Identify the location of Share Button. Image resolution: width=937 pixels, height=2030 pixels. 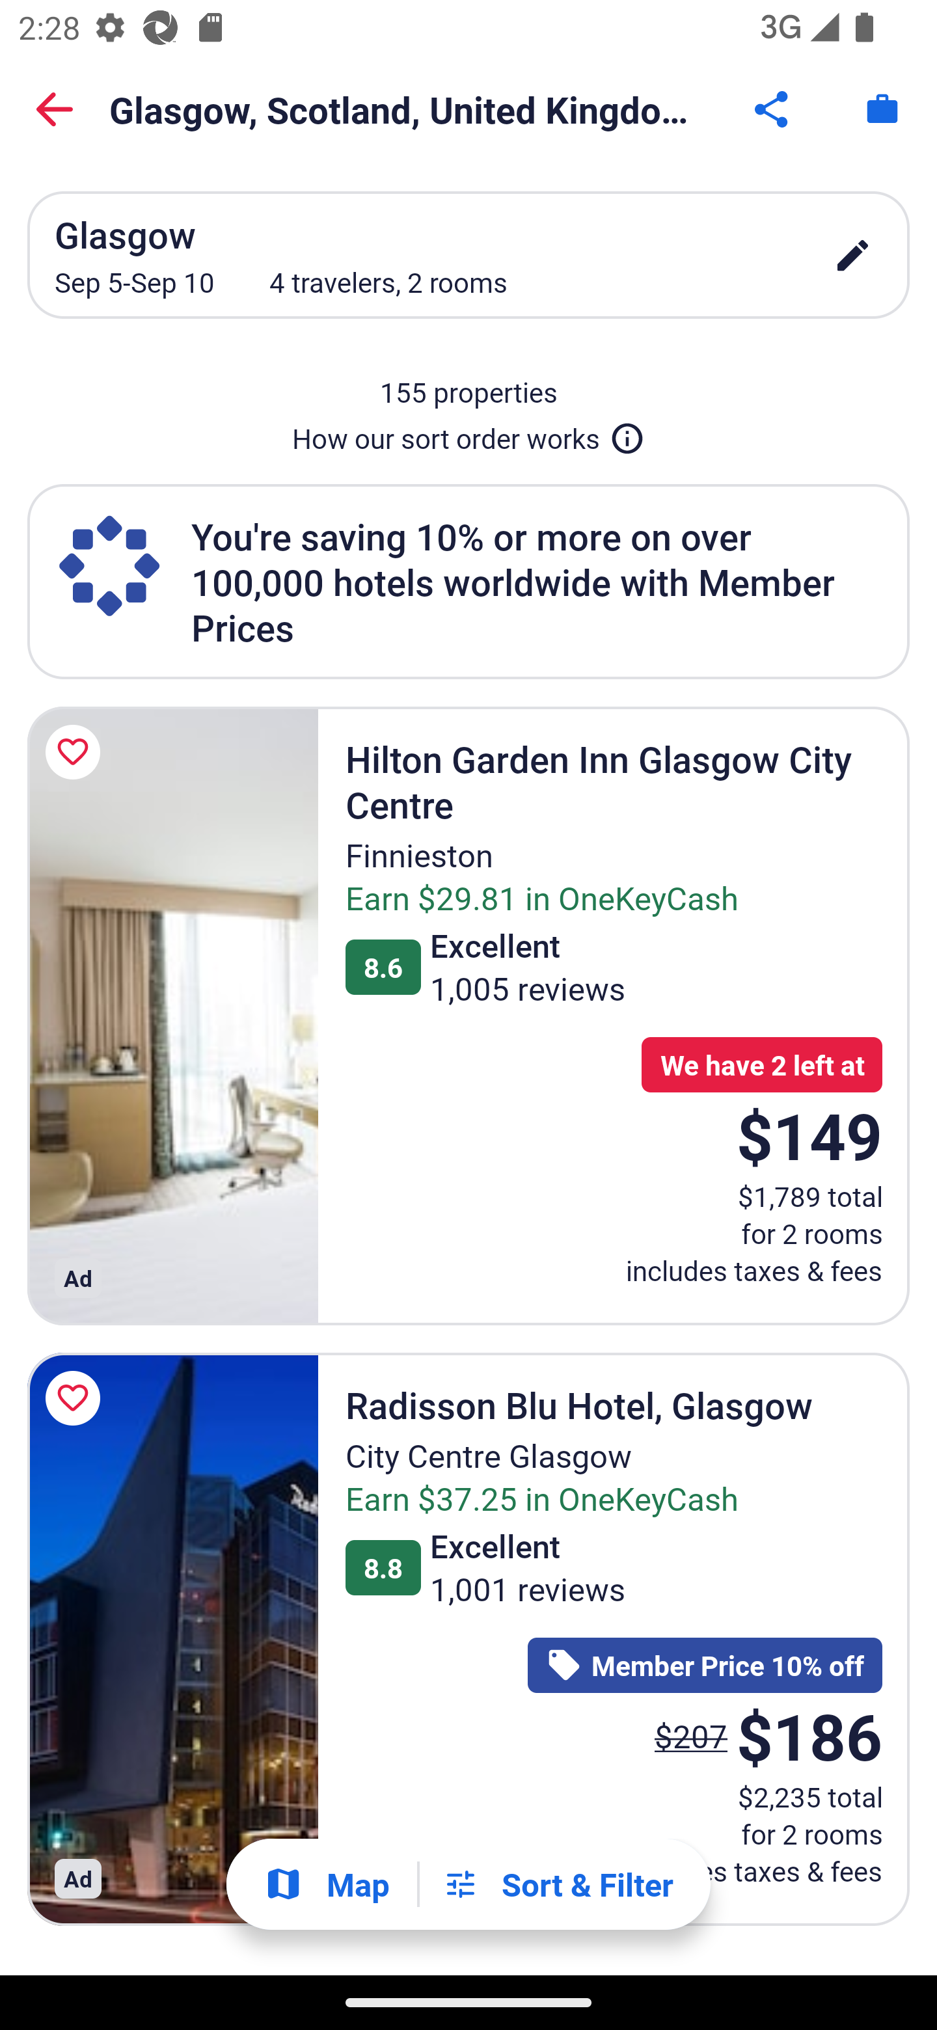
(773, 109).